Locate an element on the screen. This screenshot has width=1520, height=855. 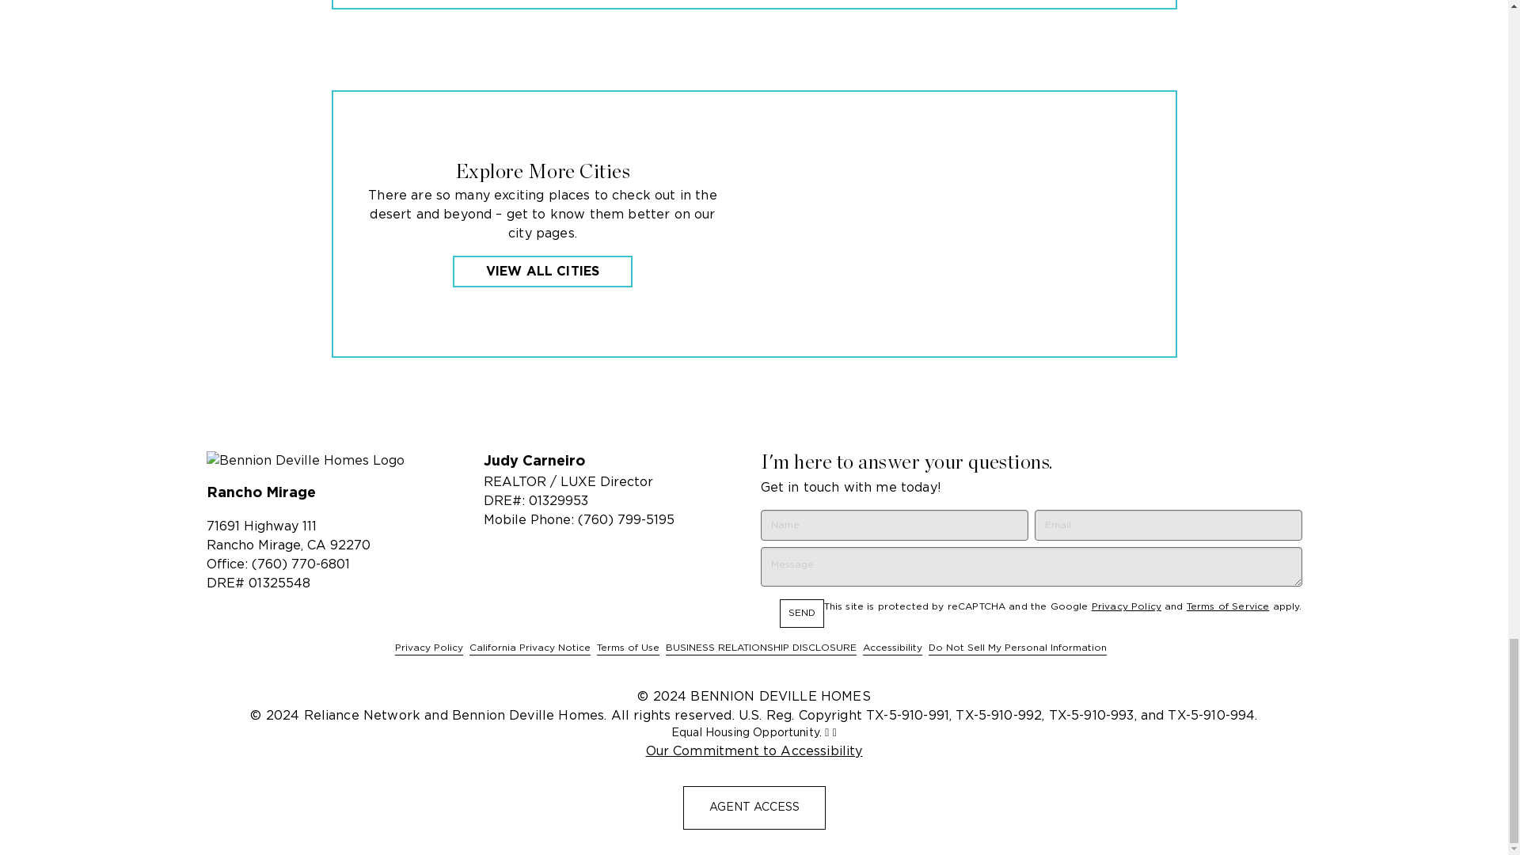
VIEW ALL CITIES is located at coordinates (542, 271).